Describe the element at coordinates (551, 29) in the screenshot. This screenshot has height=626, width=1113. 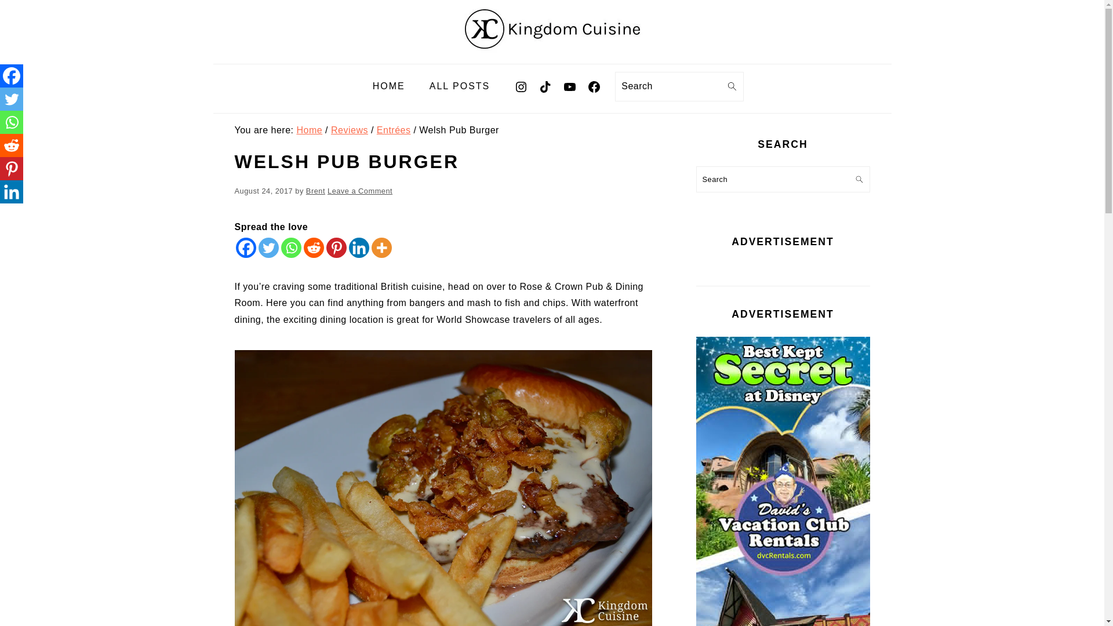
I see `Kingdom Cuisine` at that location.